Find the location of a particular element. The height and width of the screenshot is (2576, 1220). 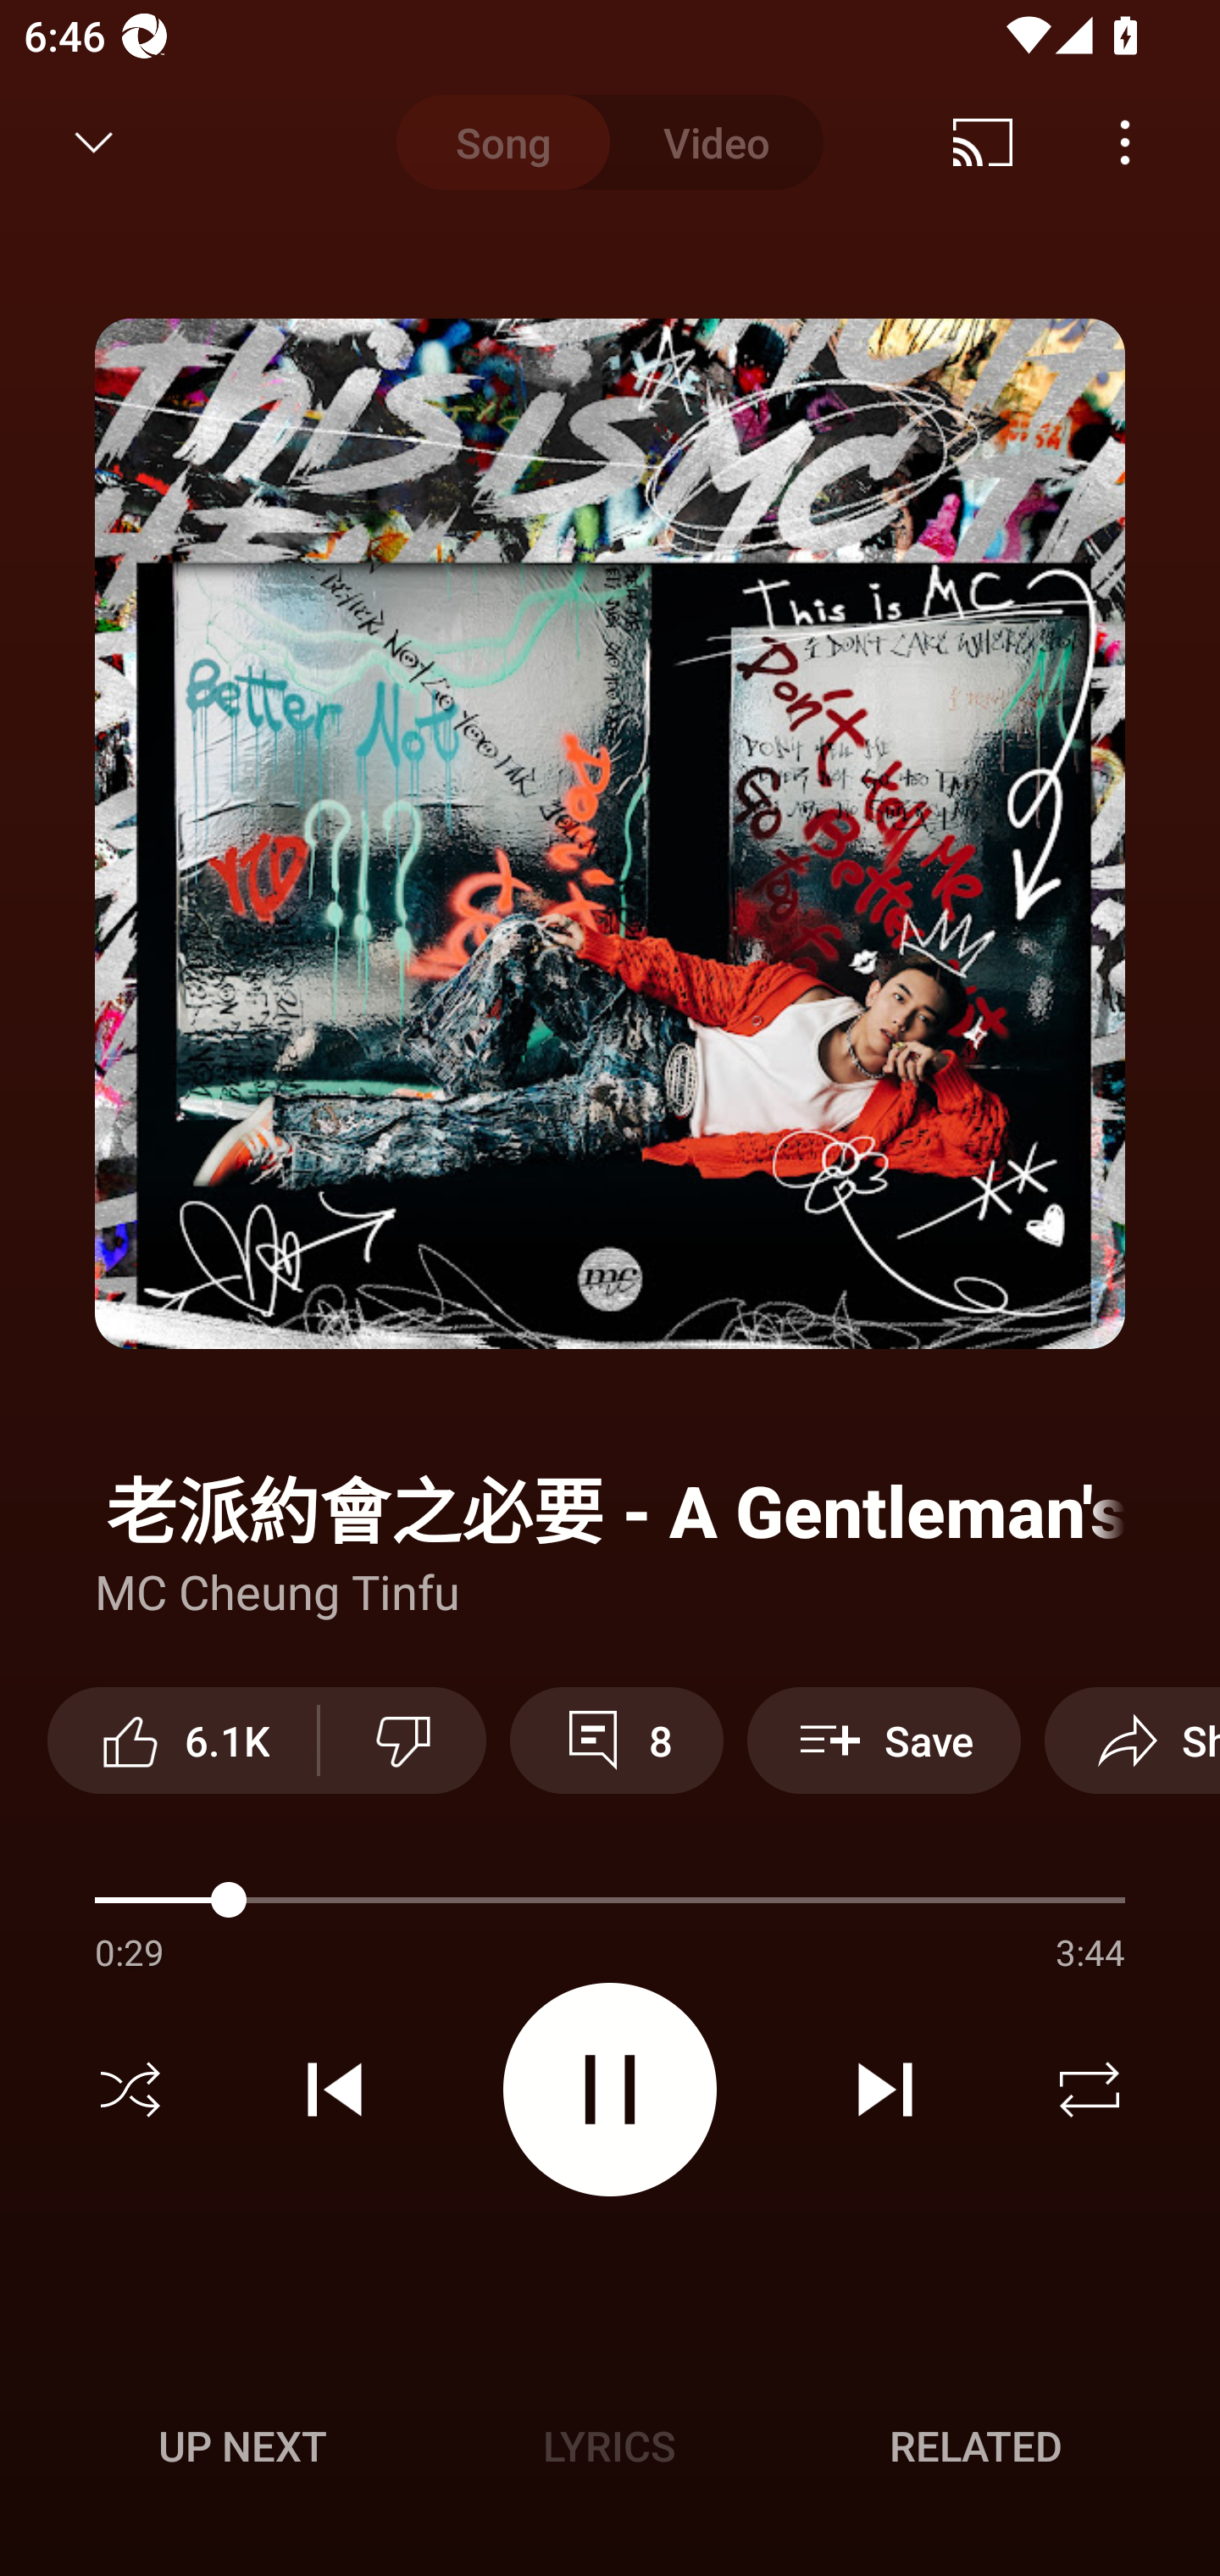

6.1K like this video along with 6,122 other people is located at coordinates (182, 1740).